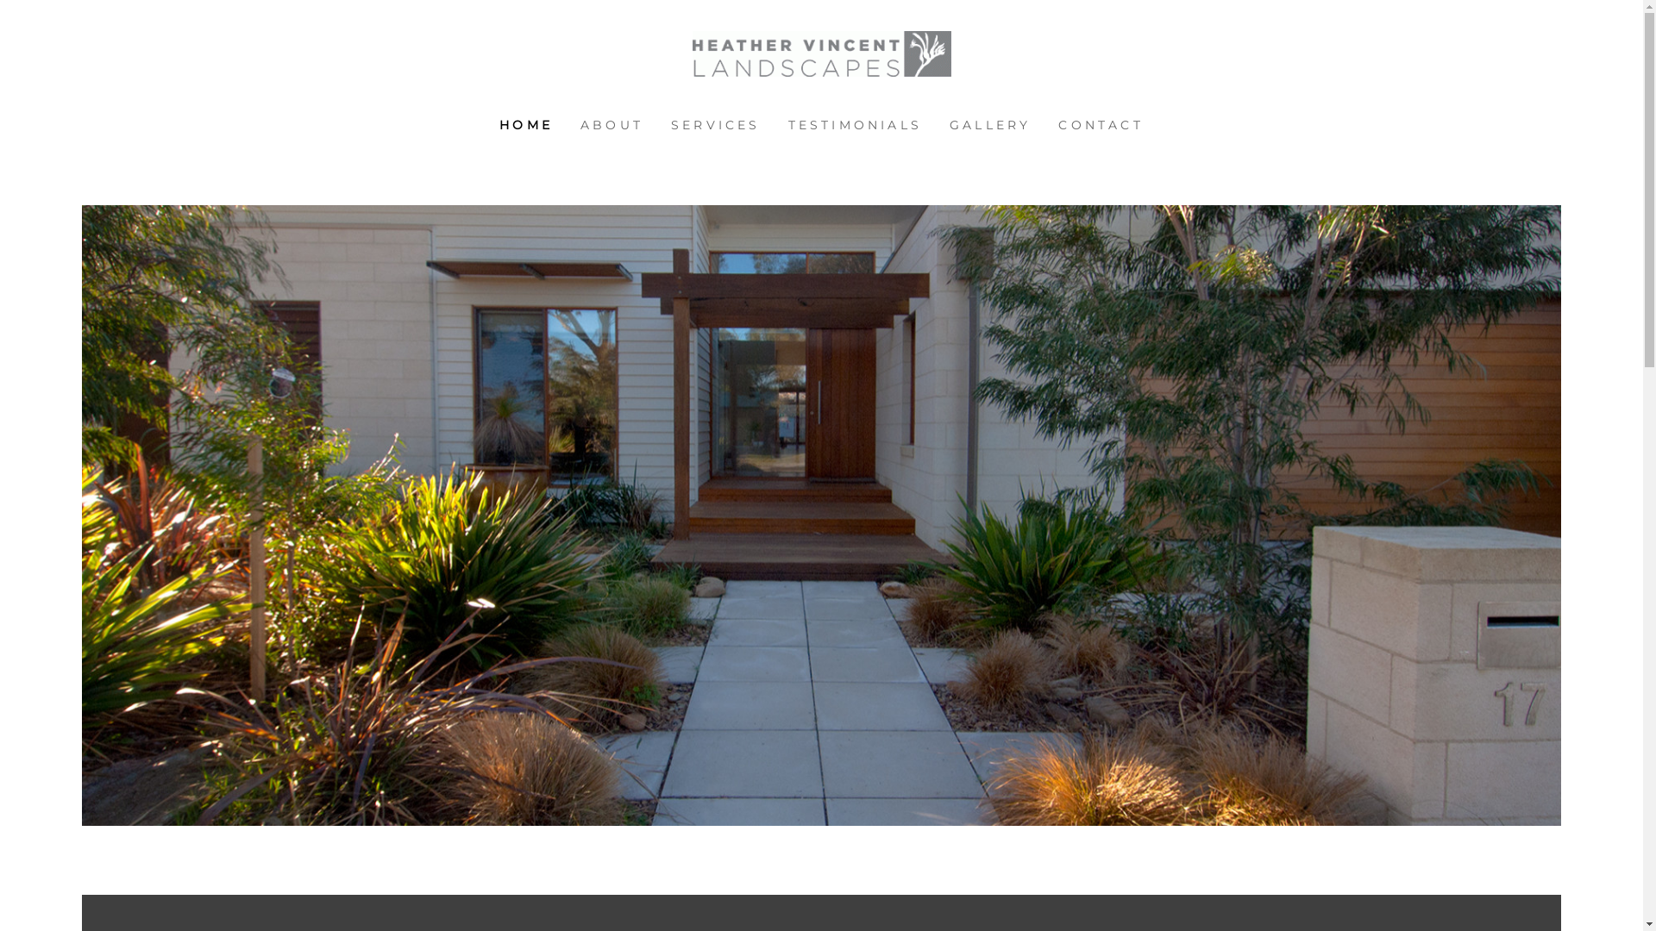 This screenshot has height=931, width=1656. Describe the element at coordinates (1101, 126) in the screenshot. I see `CONTACT` at that location.